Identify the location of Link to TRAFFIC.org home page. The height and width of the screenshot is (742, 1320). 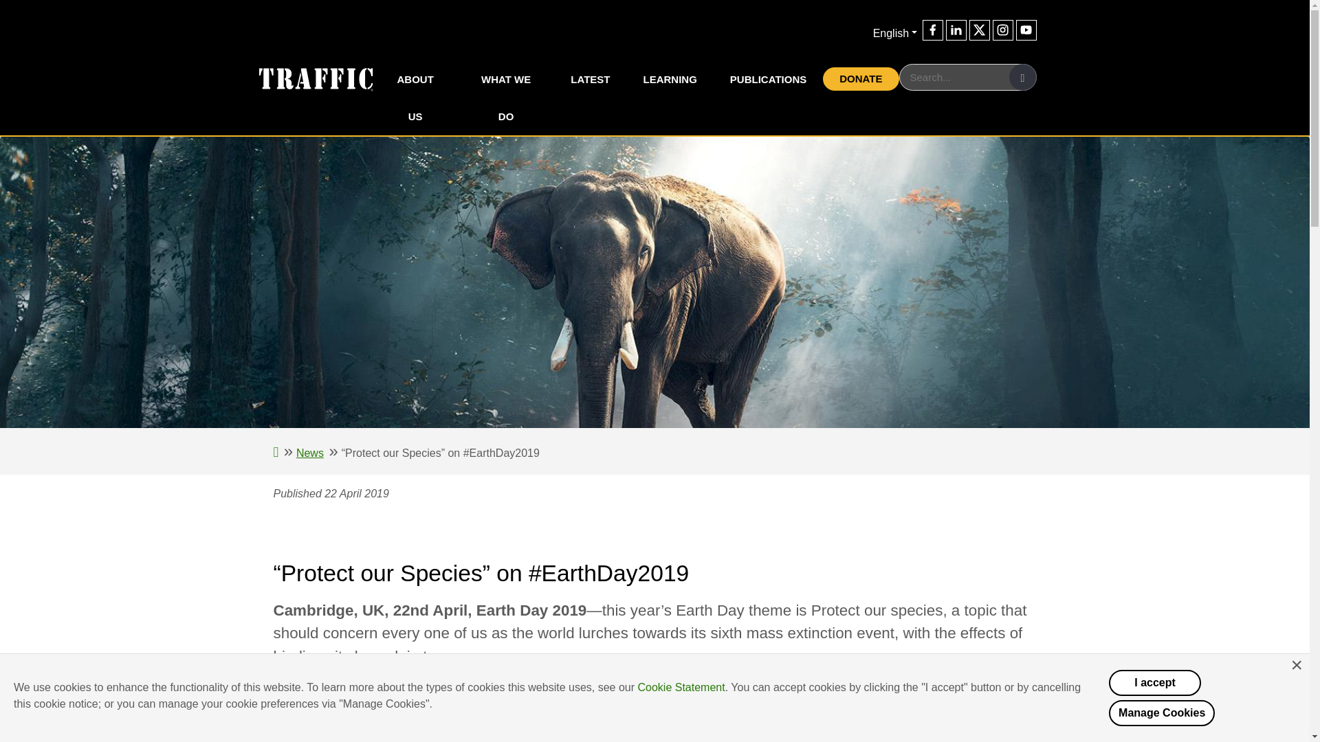
(307, 78).